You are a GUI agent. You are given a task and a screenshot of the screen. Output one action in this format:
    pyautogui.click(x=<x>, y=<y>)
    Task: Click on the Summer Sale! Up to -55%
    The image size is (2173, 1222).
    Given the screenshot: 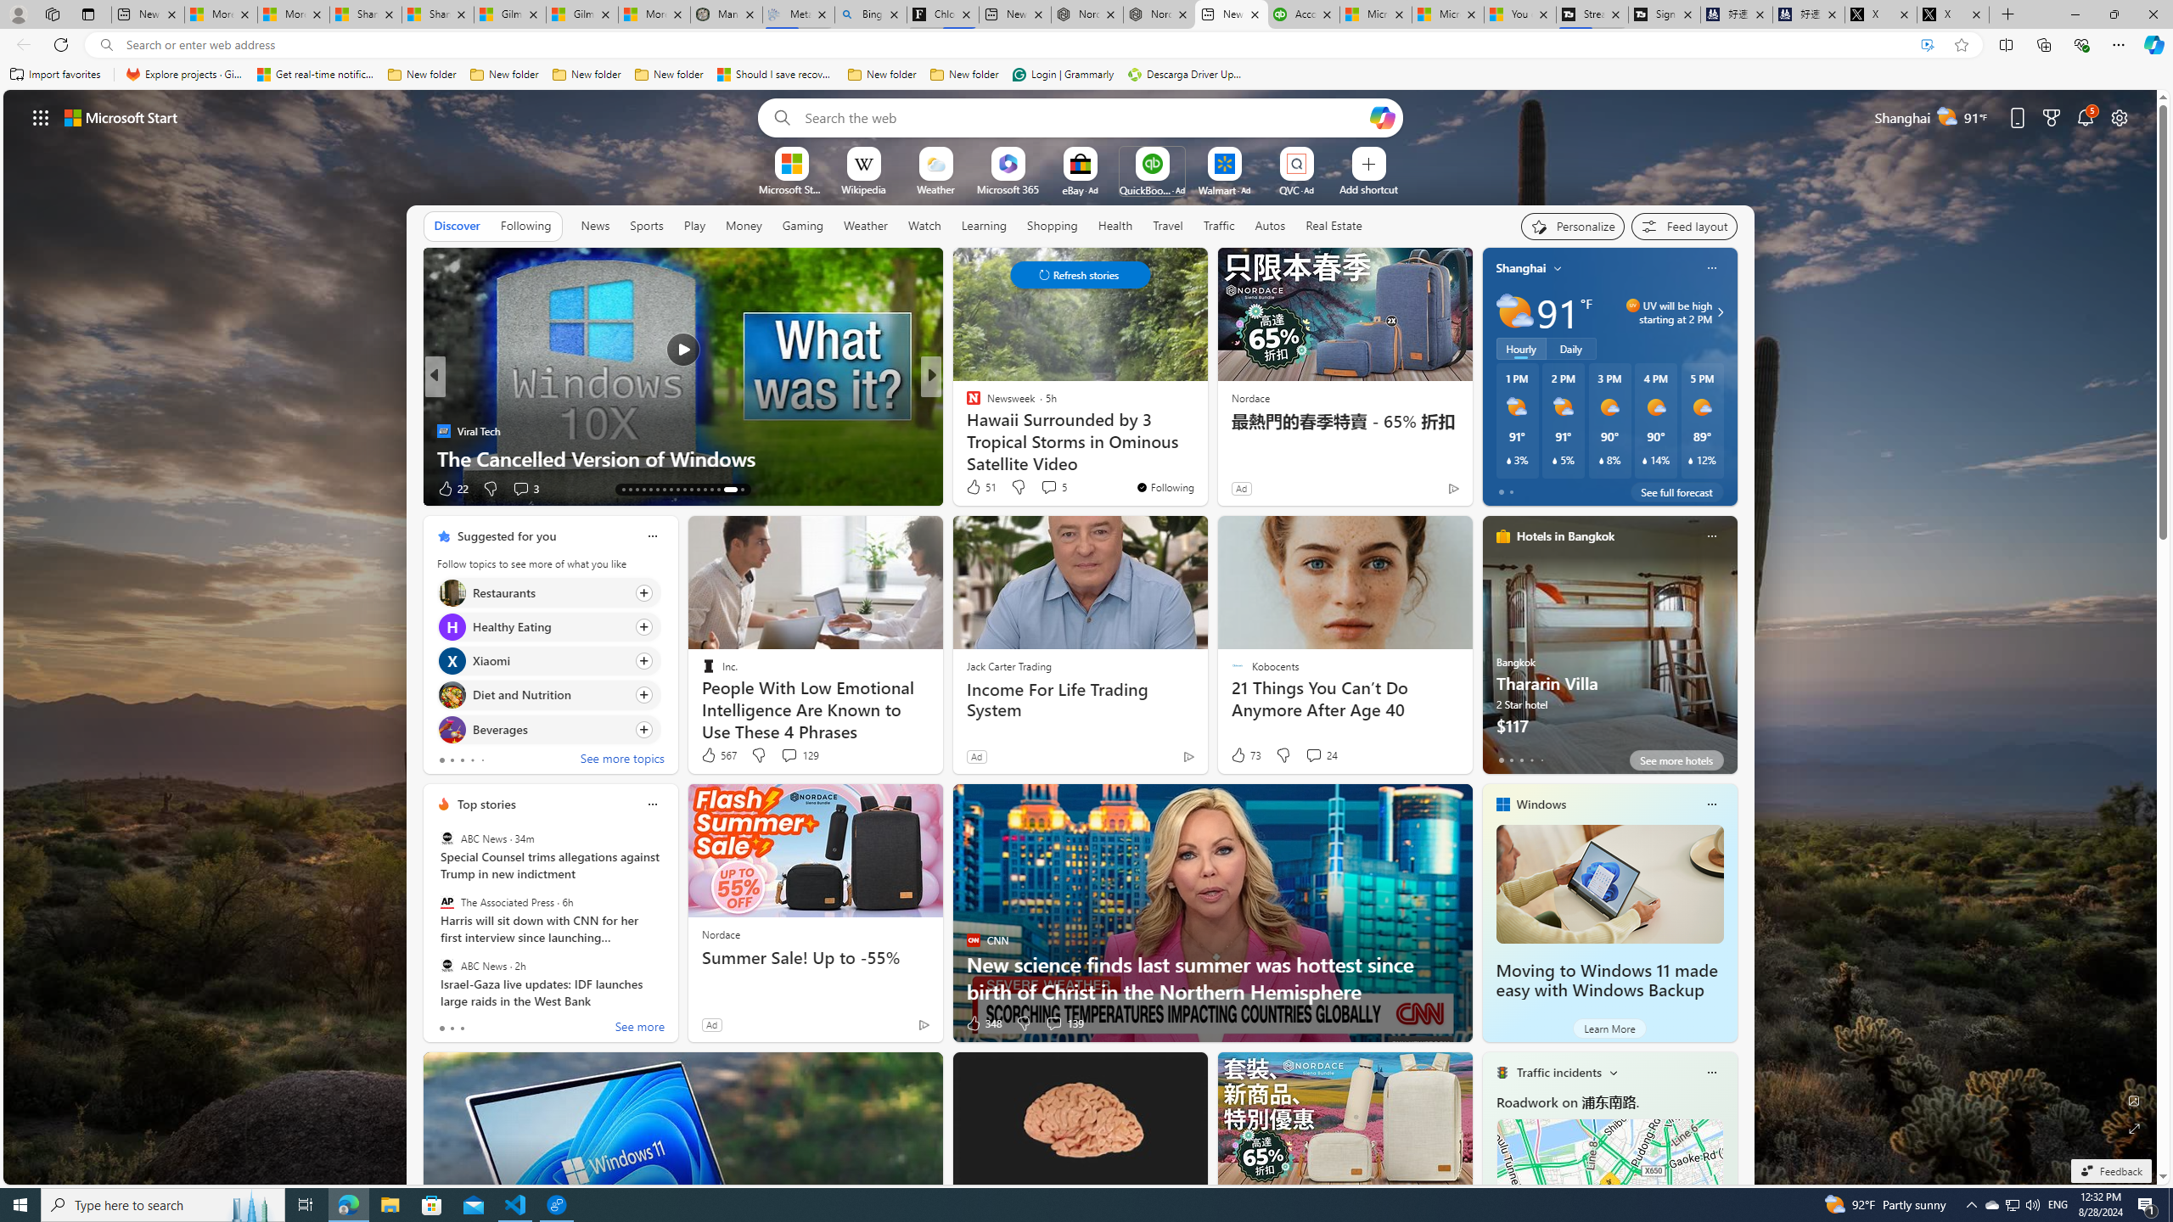 What is the action you would take?
    pyautogui.click(x=815, y=957)
    